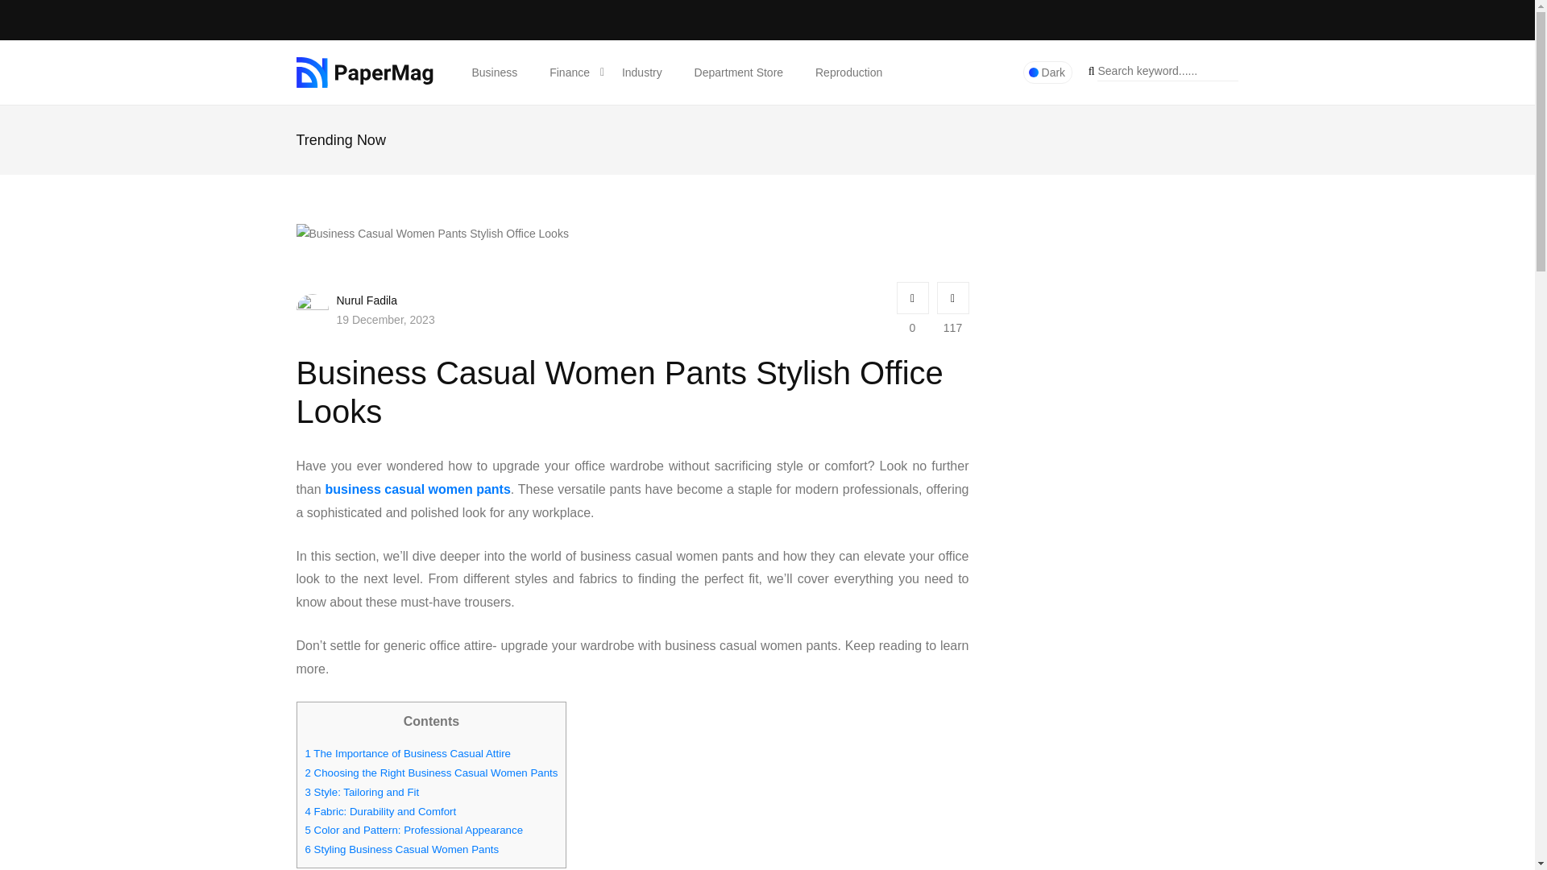 This screenshot has width=1547, height=870. Describe the element at coordinates (401, 850) in the screenshot. I see `6 Styling Business Casual Women Pants` at that location.